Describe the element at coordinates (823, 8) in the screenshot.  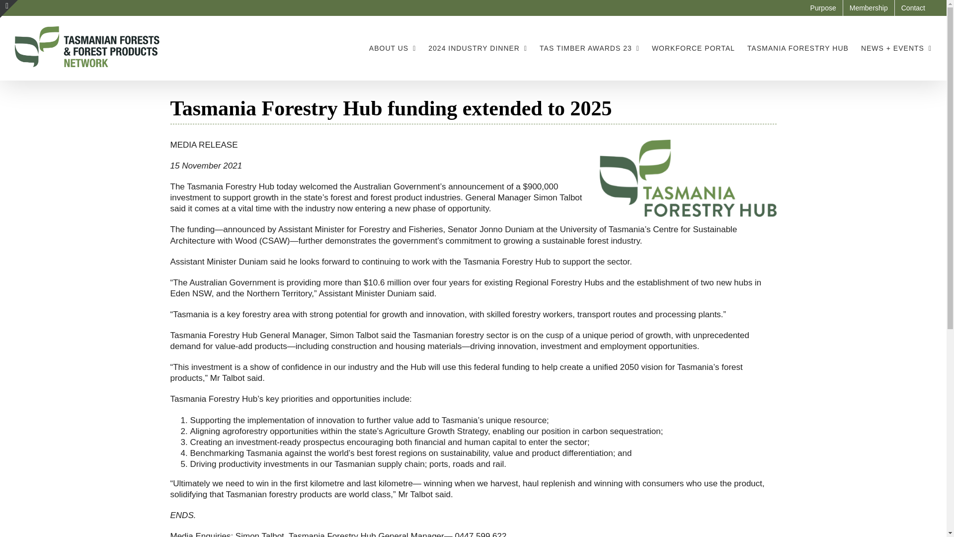
I see `Purpose` at that location.